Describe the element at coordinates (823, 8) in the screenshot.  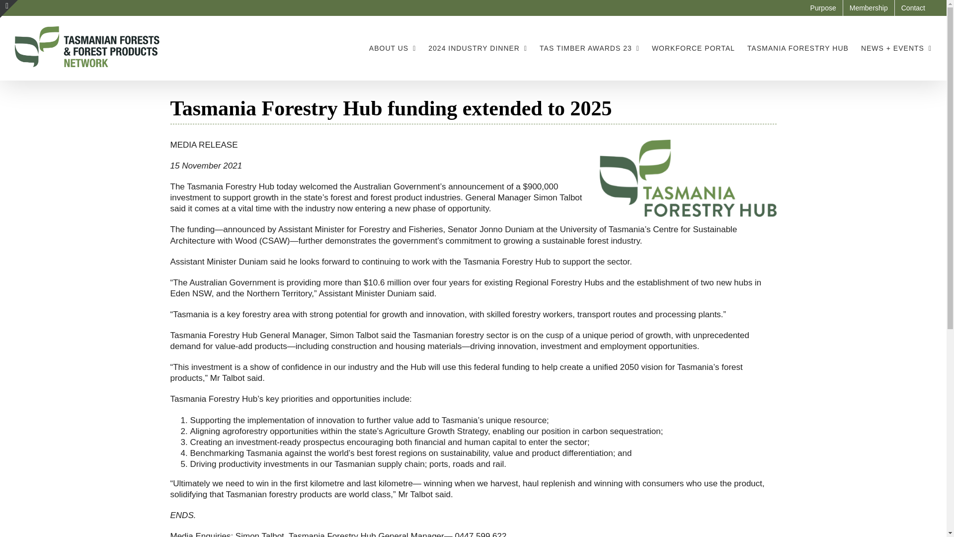
I see `Purpose` at that location.